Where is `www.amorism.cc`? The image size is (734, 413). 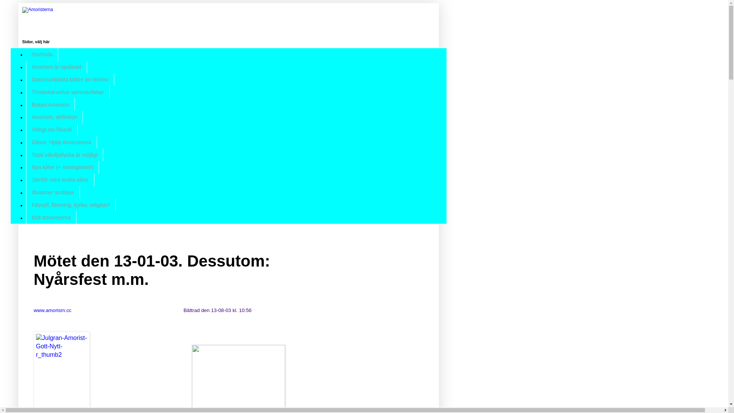
www.amorism.cc is located at coordinates (53, 311).